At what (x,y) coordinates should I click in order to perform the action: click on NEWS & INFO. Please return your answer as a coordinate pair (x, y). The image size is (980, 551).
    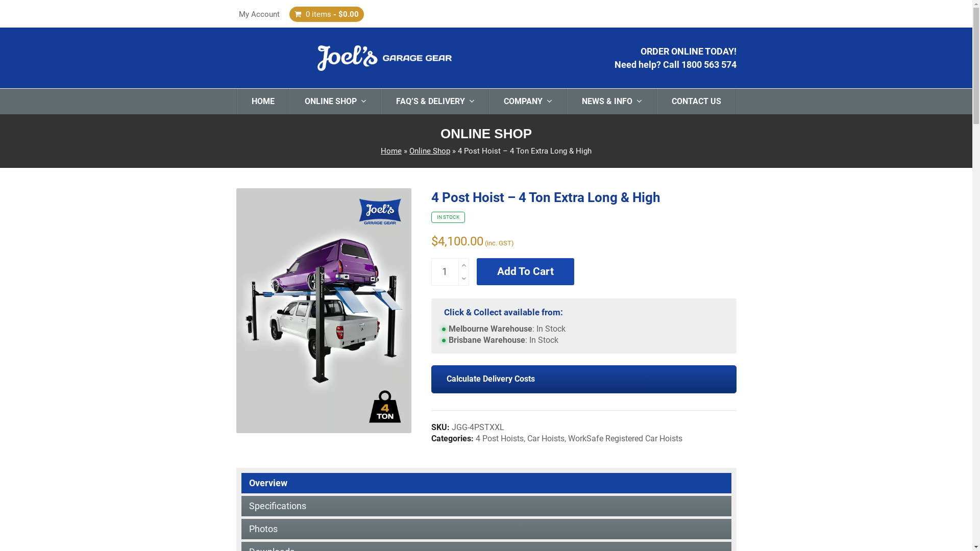
    Looking at the image, I should click on (612, 102).